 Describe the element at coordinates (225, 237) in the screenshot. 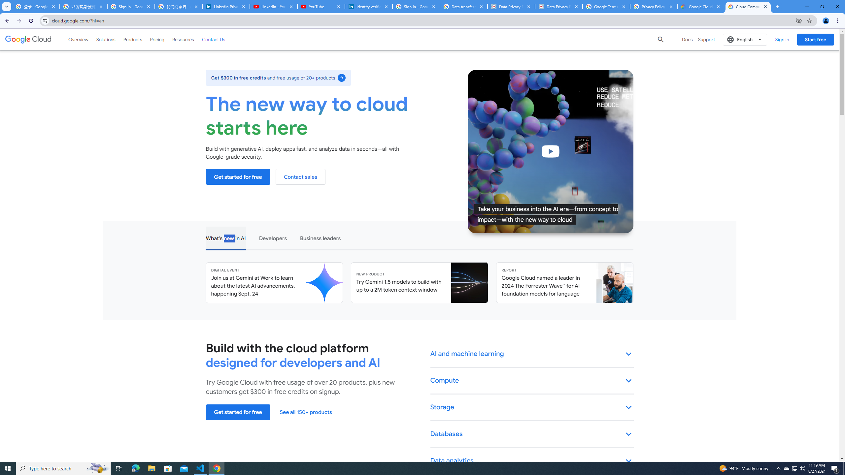

I see `What's new in AI` at that location.